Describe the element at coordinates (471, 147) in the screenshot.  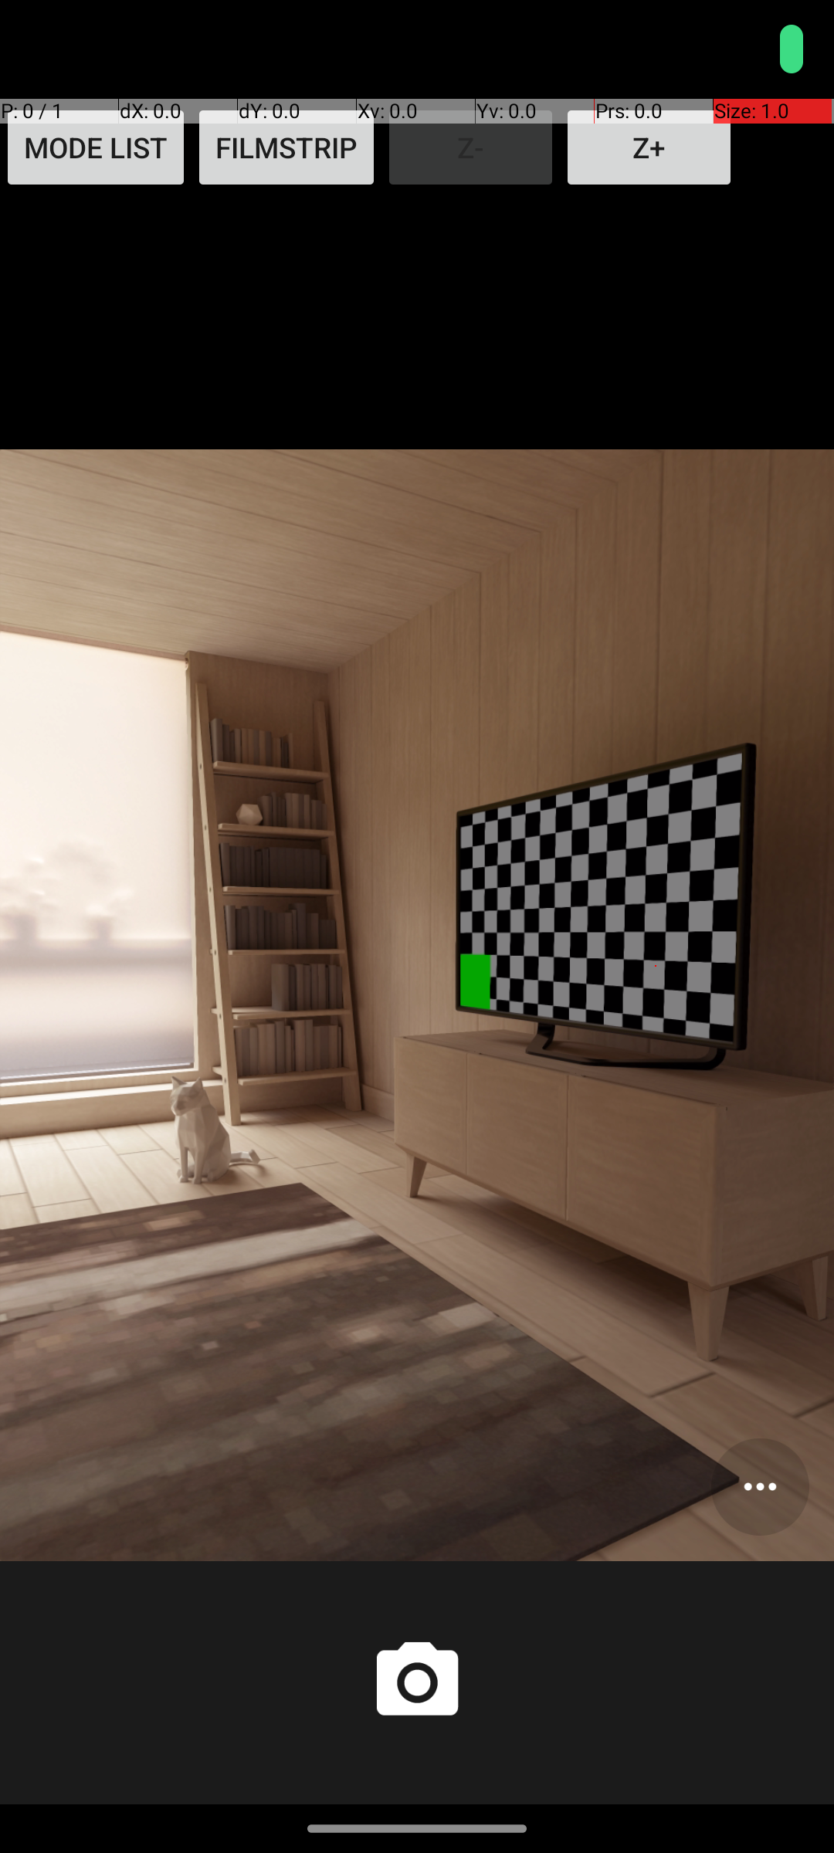
I see `Z-` at that location.